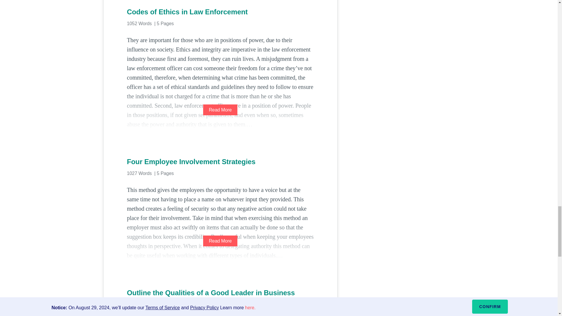  What do you see at coordinates (220, 297) in the screenshot?
I see `Outline the Qualities of a Good Leader in Business Context.` at bounding box center [220, 297].